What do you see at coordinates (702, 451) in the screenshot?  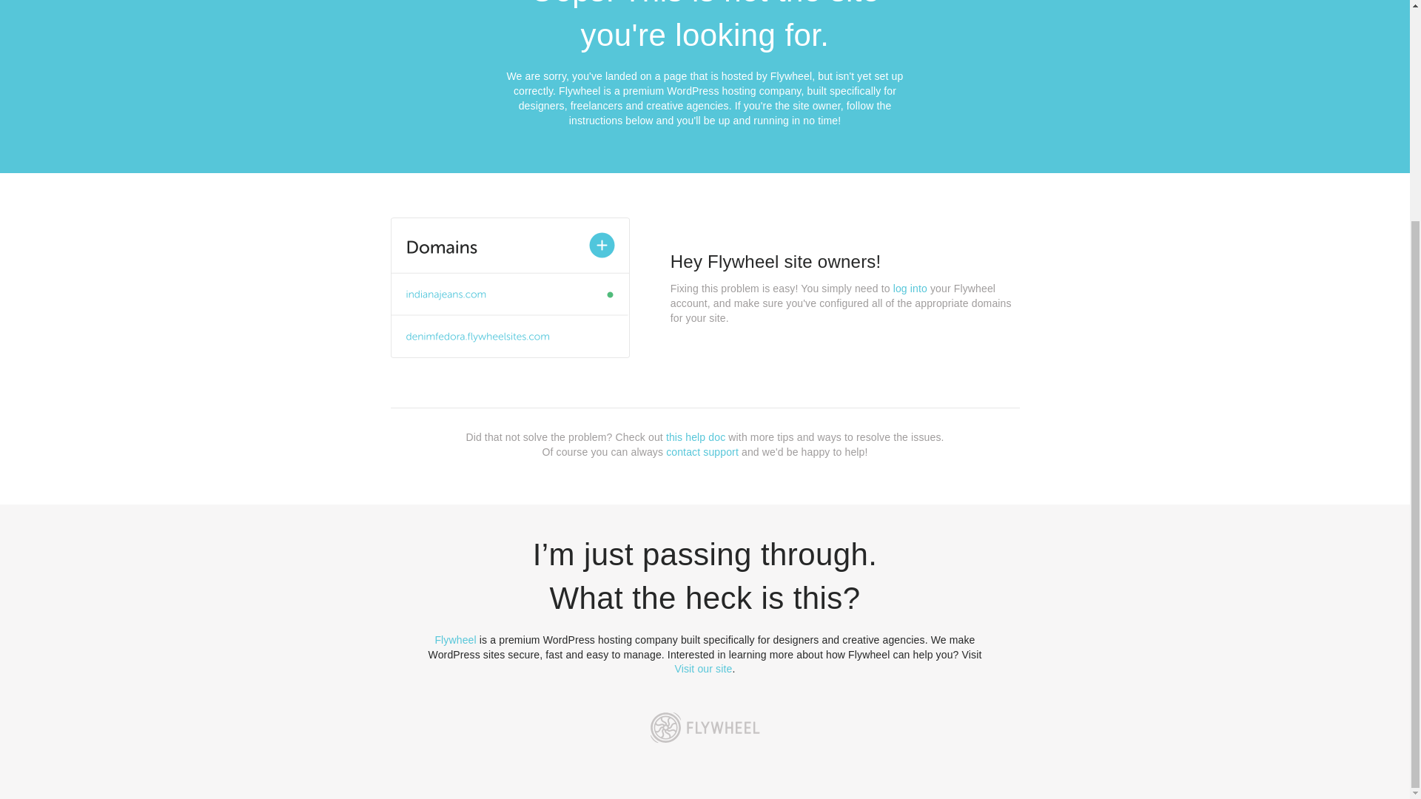 I see `contact support` at bounding box center [702, 451].